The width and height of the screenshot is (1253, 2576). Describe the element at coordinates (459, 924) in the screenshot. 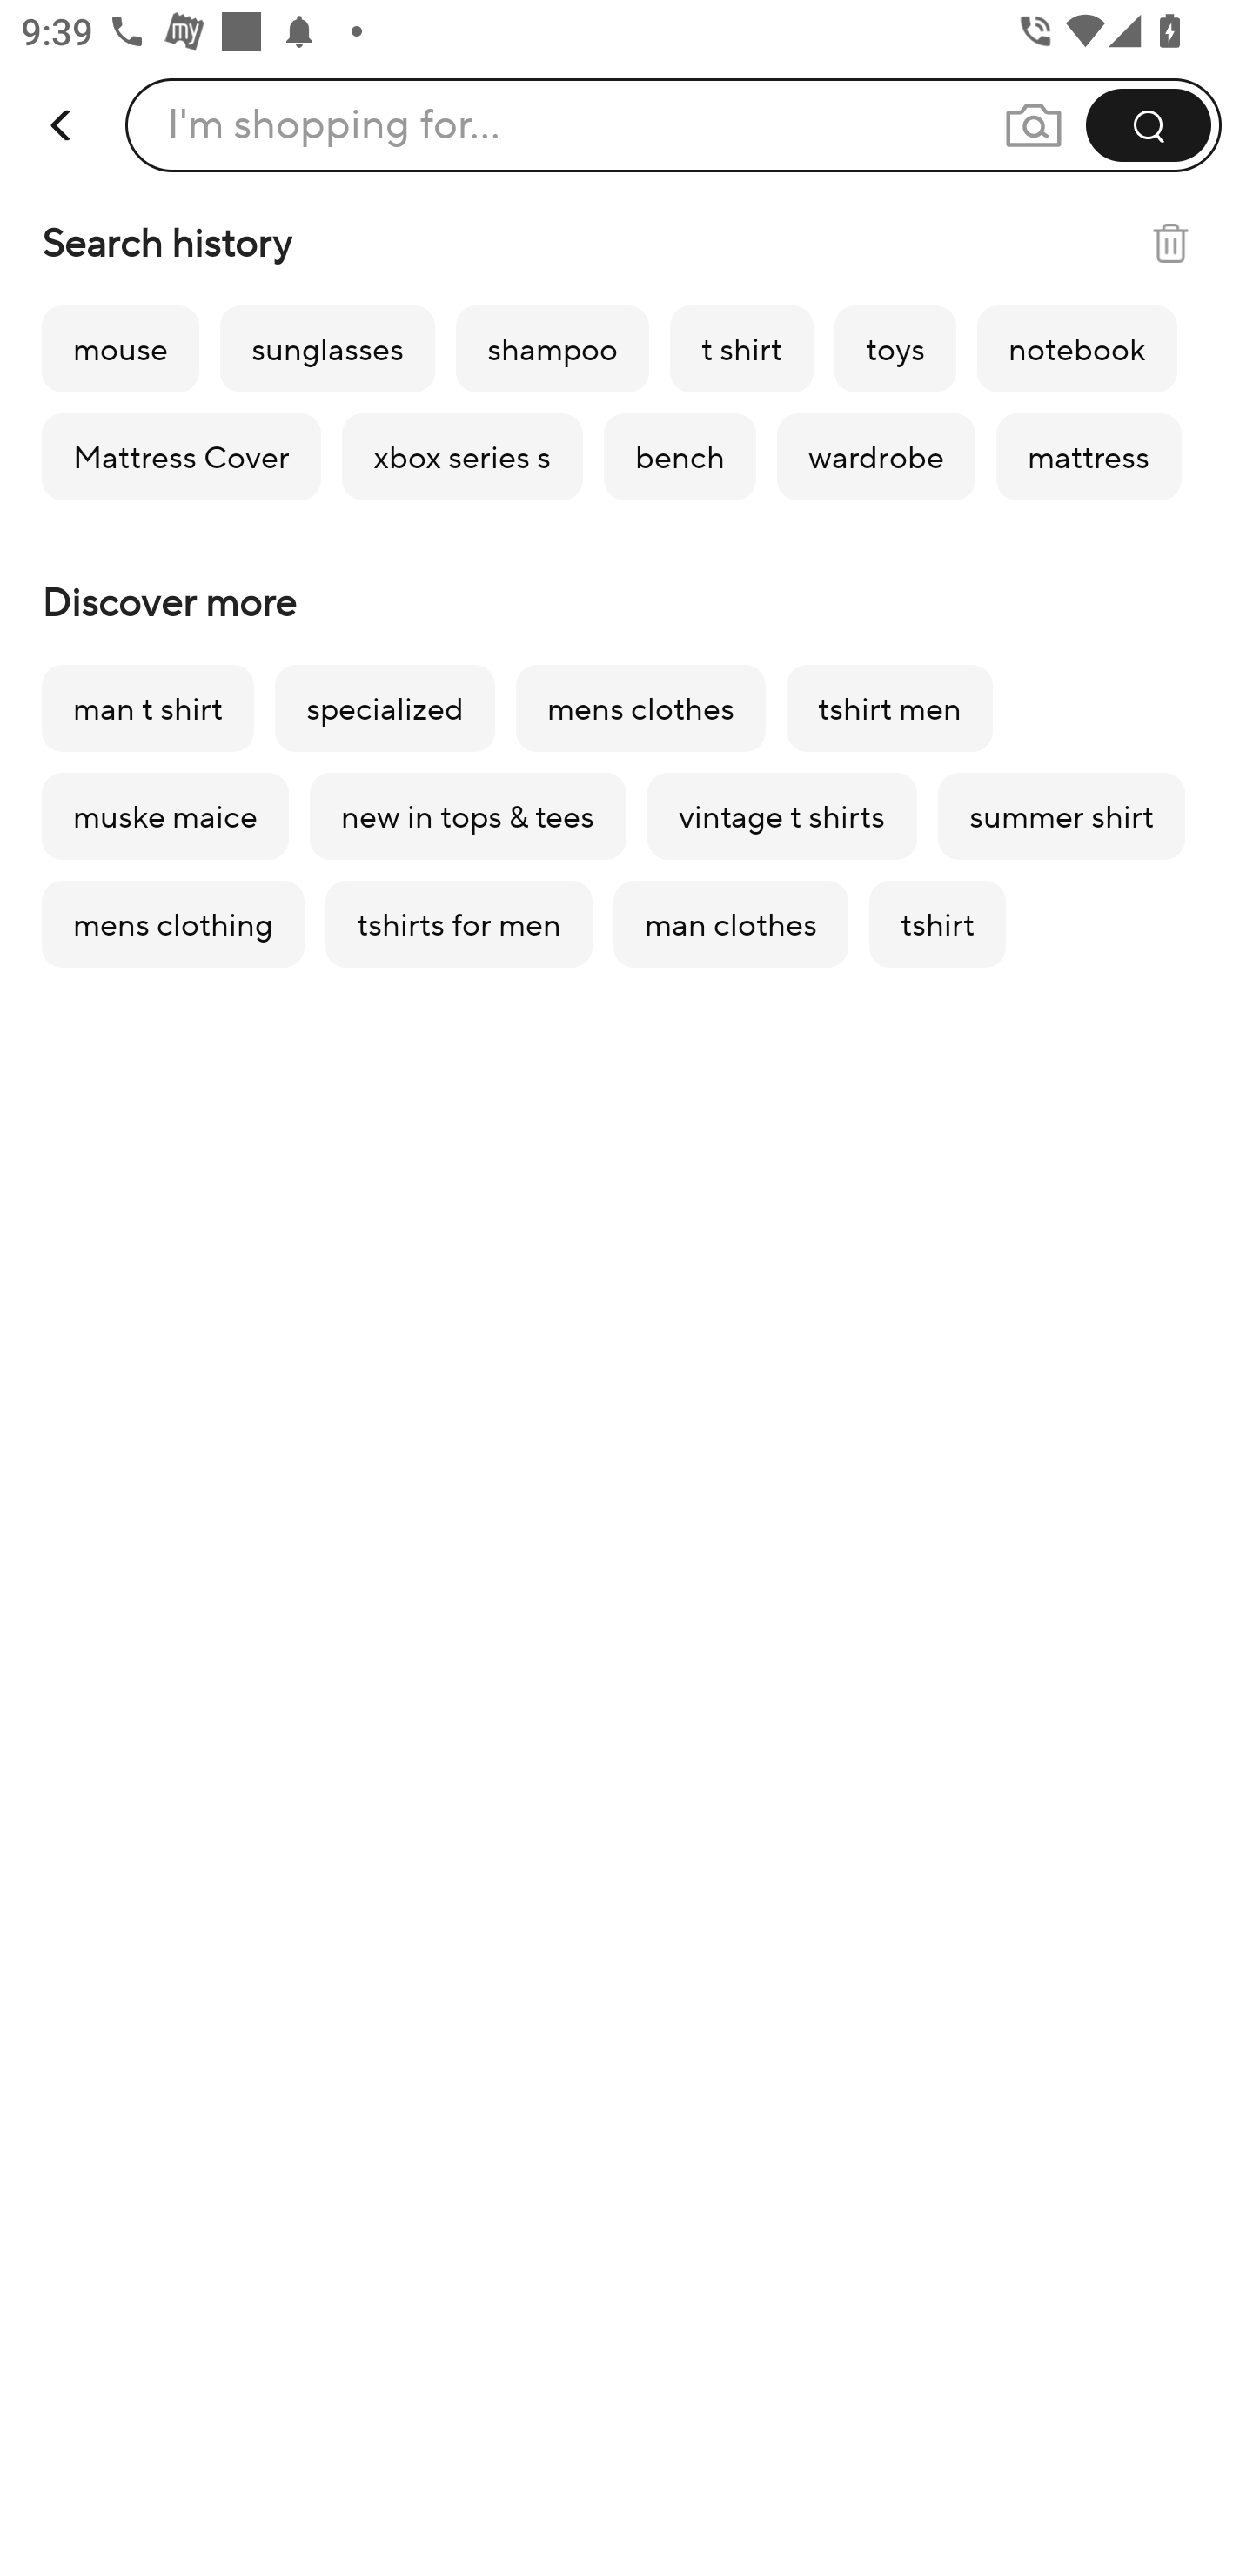

I see `tshirts for men` at that location.